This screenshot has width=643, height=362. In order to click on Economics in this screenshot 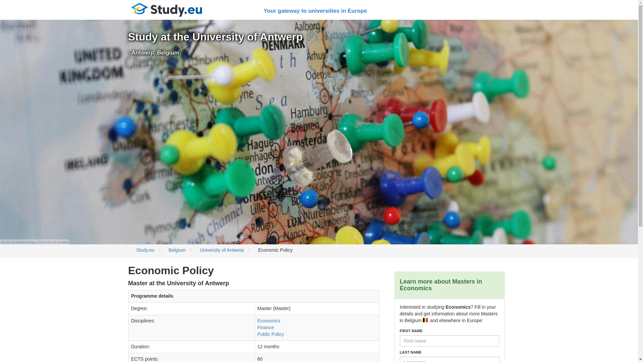, I will do `click(269, 321)`.